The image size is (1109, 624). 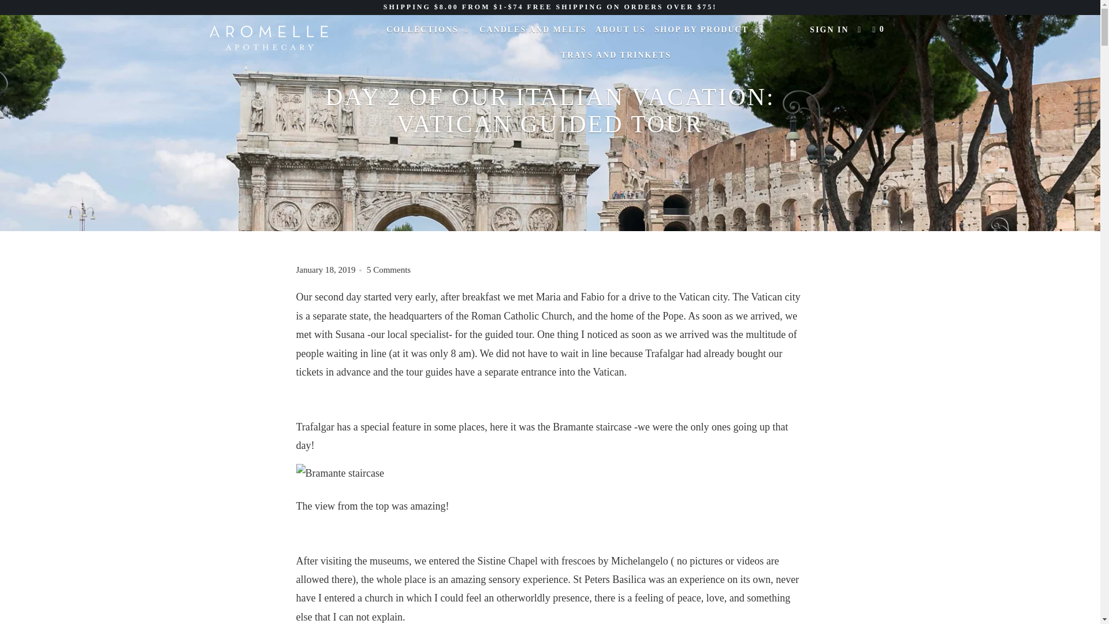 I want to click on ABOUT US, so click(x=620, y=30).